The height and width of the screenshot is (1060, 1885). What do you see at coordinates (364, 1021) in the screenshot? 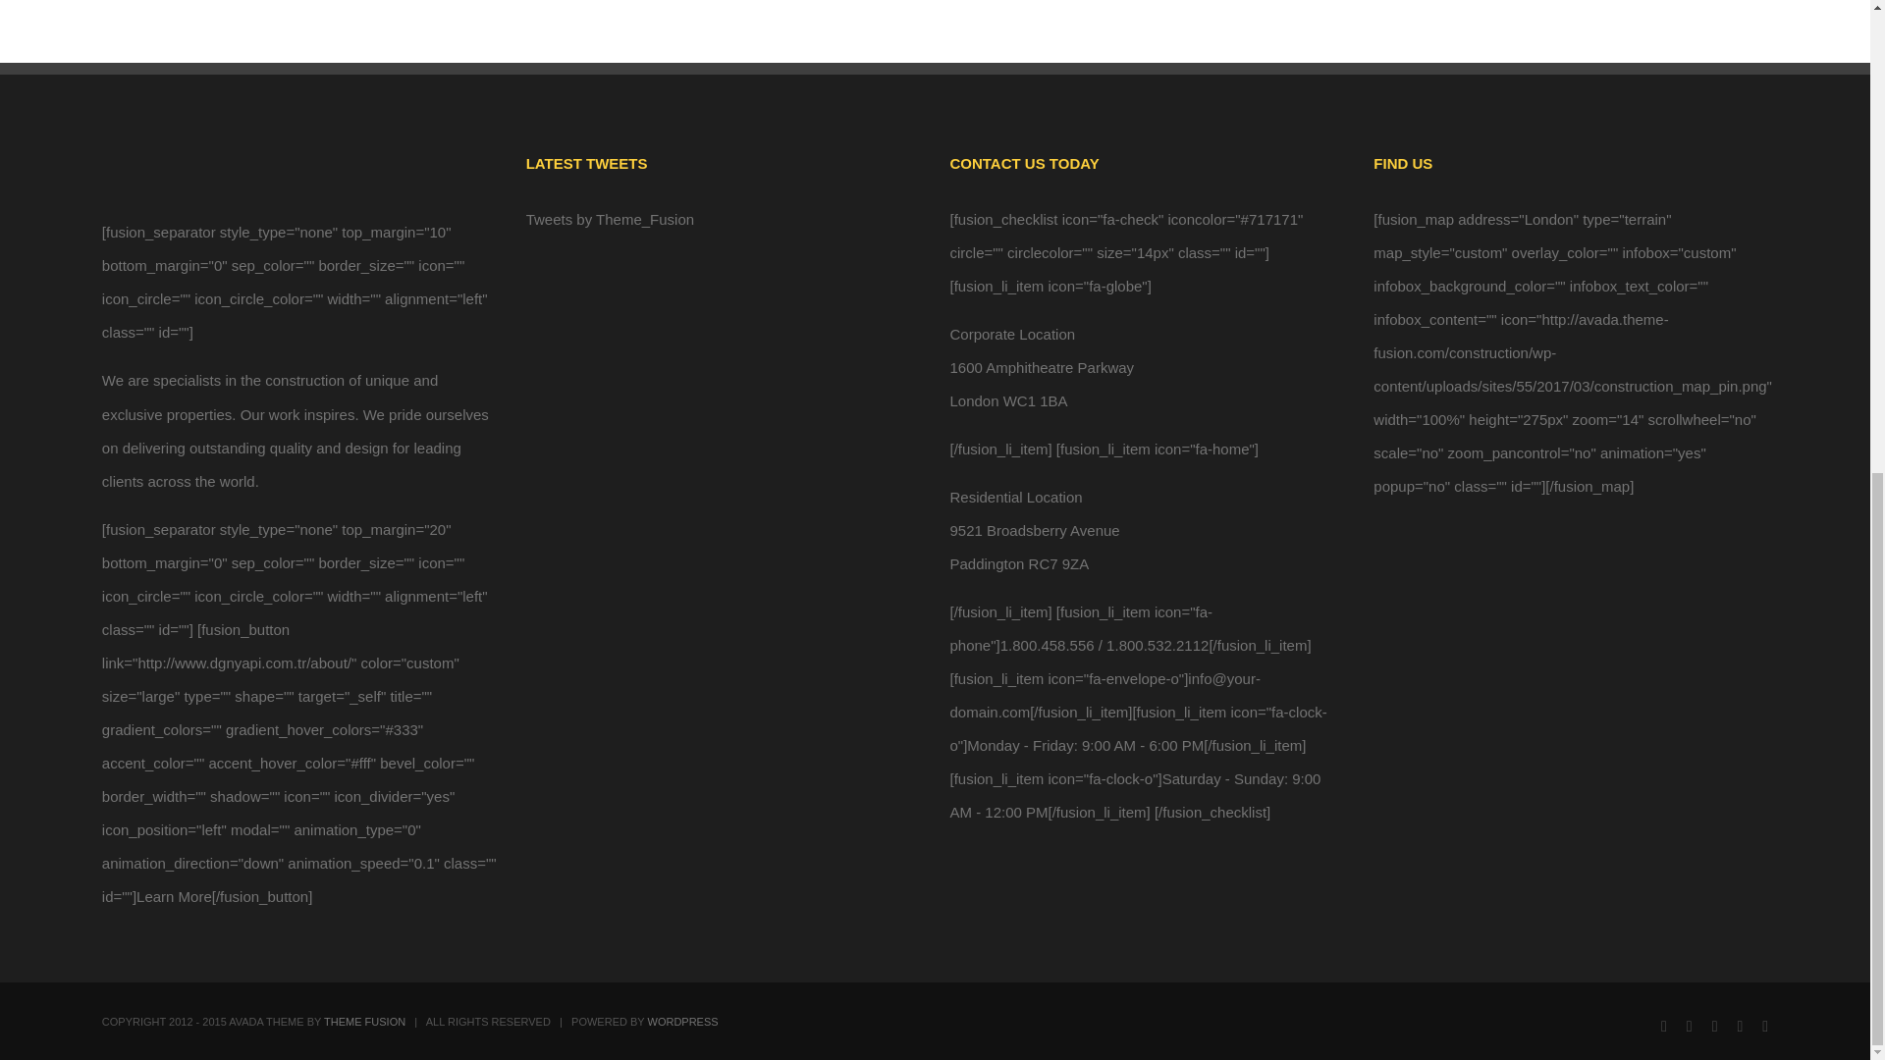
I see `THEME FUSION` at bounding box center [364, 1021].